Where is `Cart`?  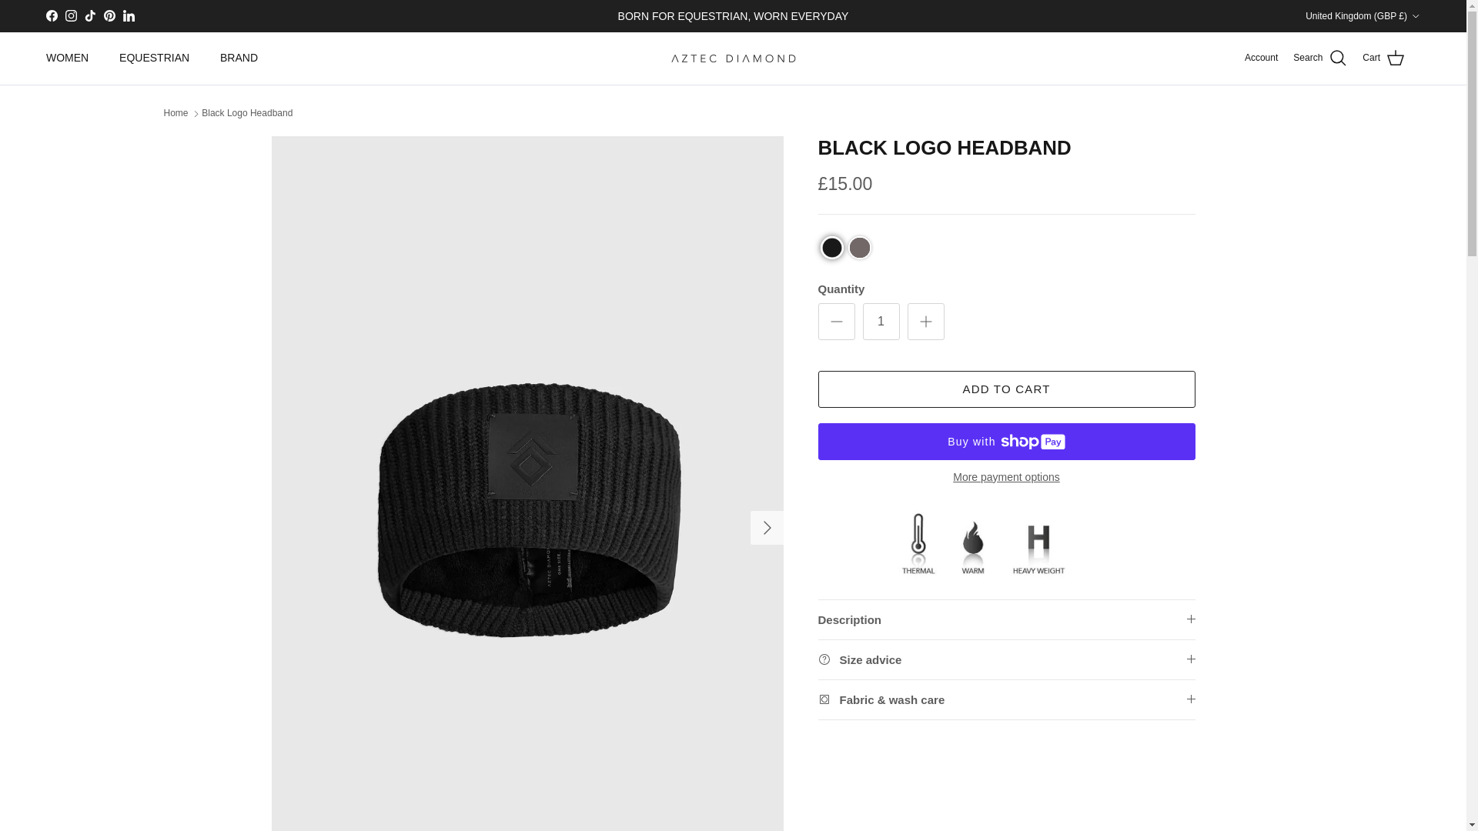
Cart is located at coordinates (1384, 58).